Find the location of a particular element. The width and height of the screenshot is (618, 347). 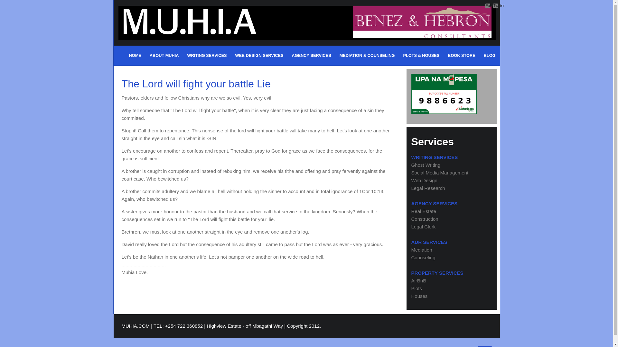

The Lord will fight your battle Lie is located at coordinates (196, 84).